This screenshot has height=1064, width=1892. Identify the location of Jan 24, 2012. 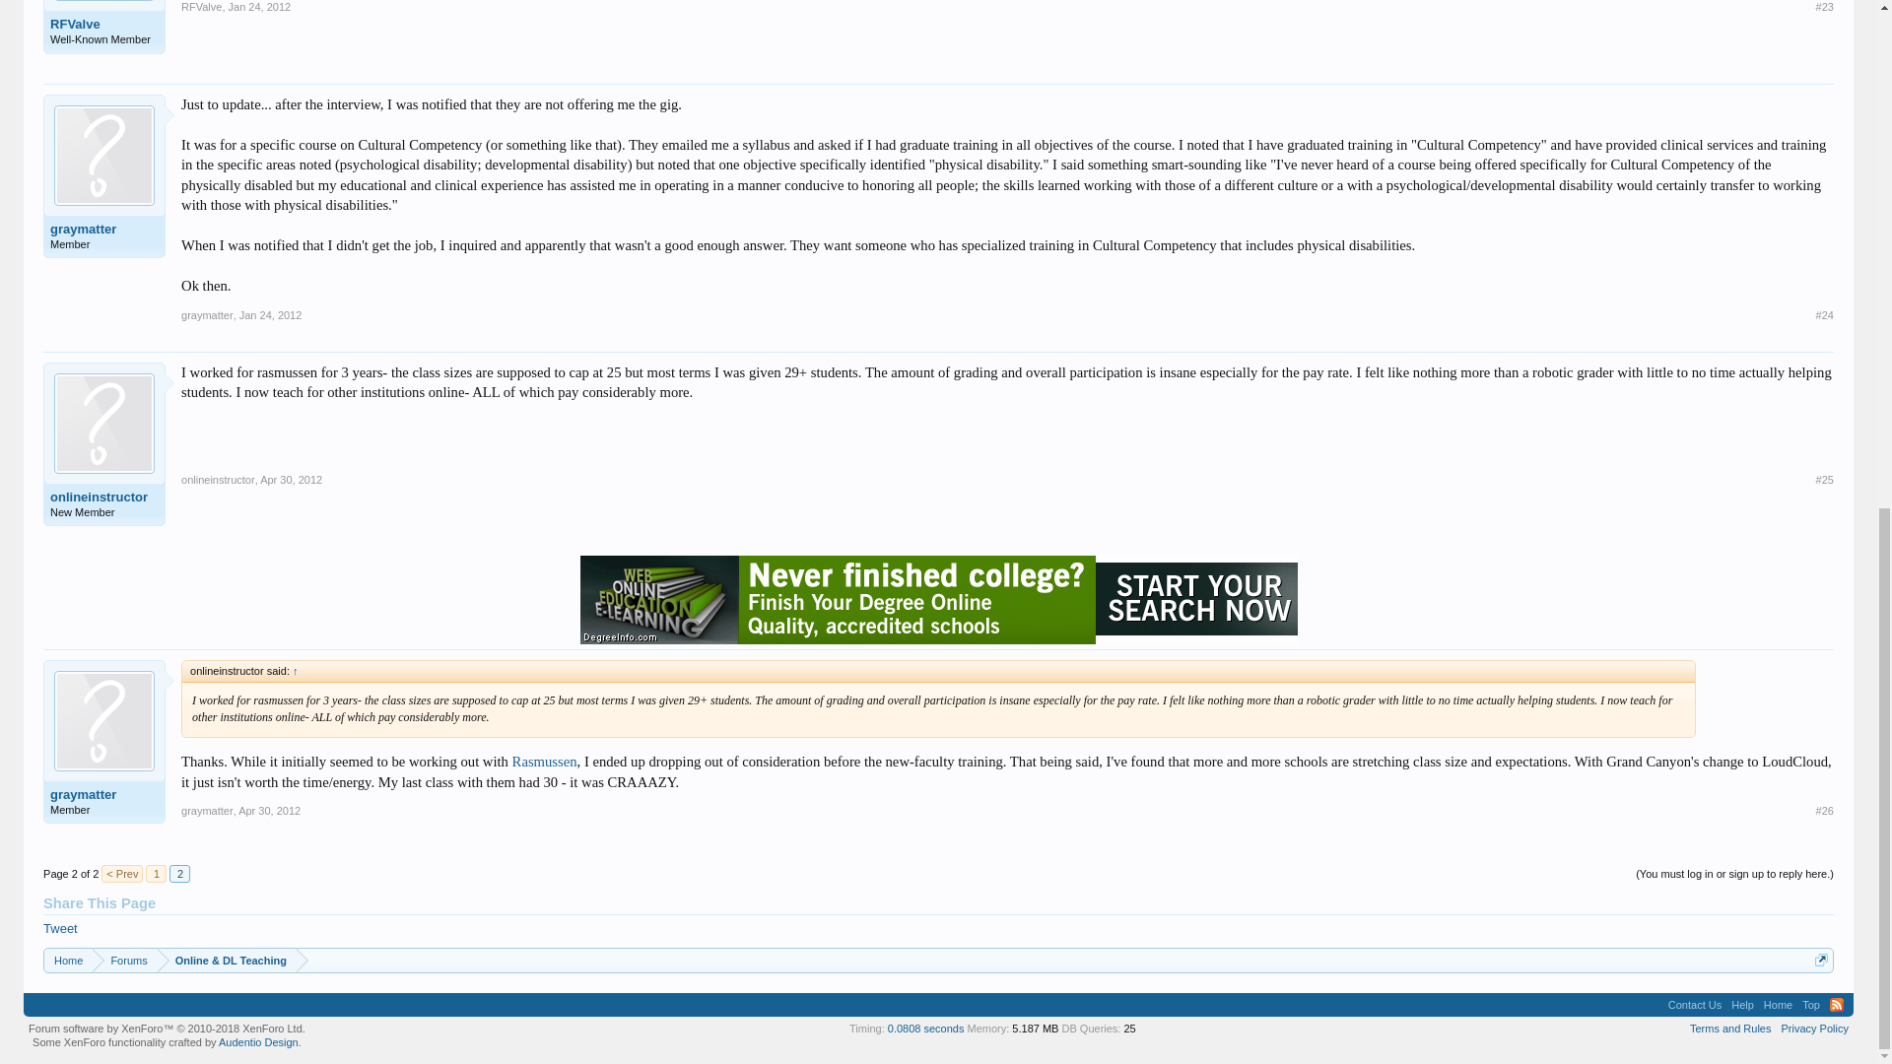
(271, 315).